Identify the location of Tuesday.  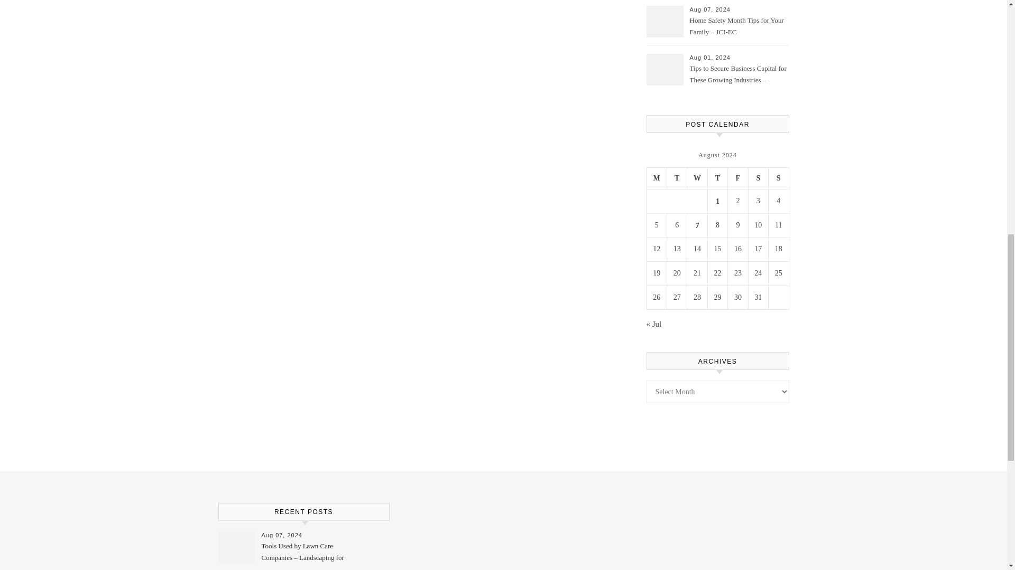
(677, 178).